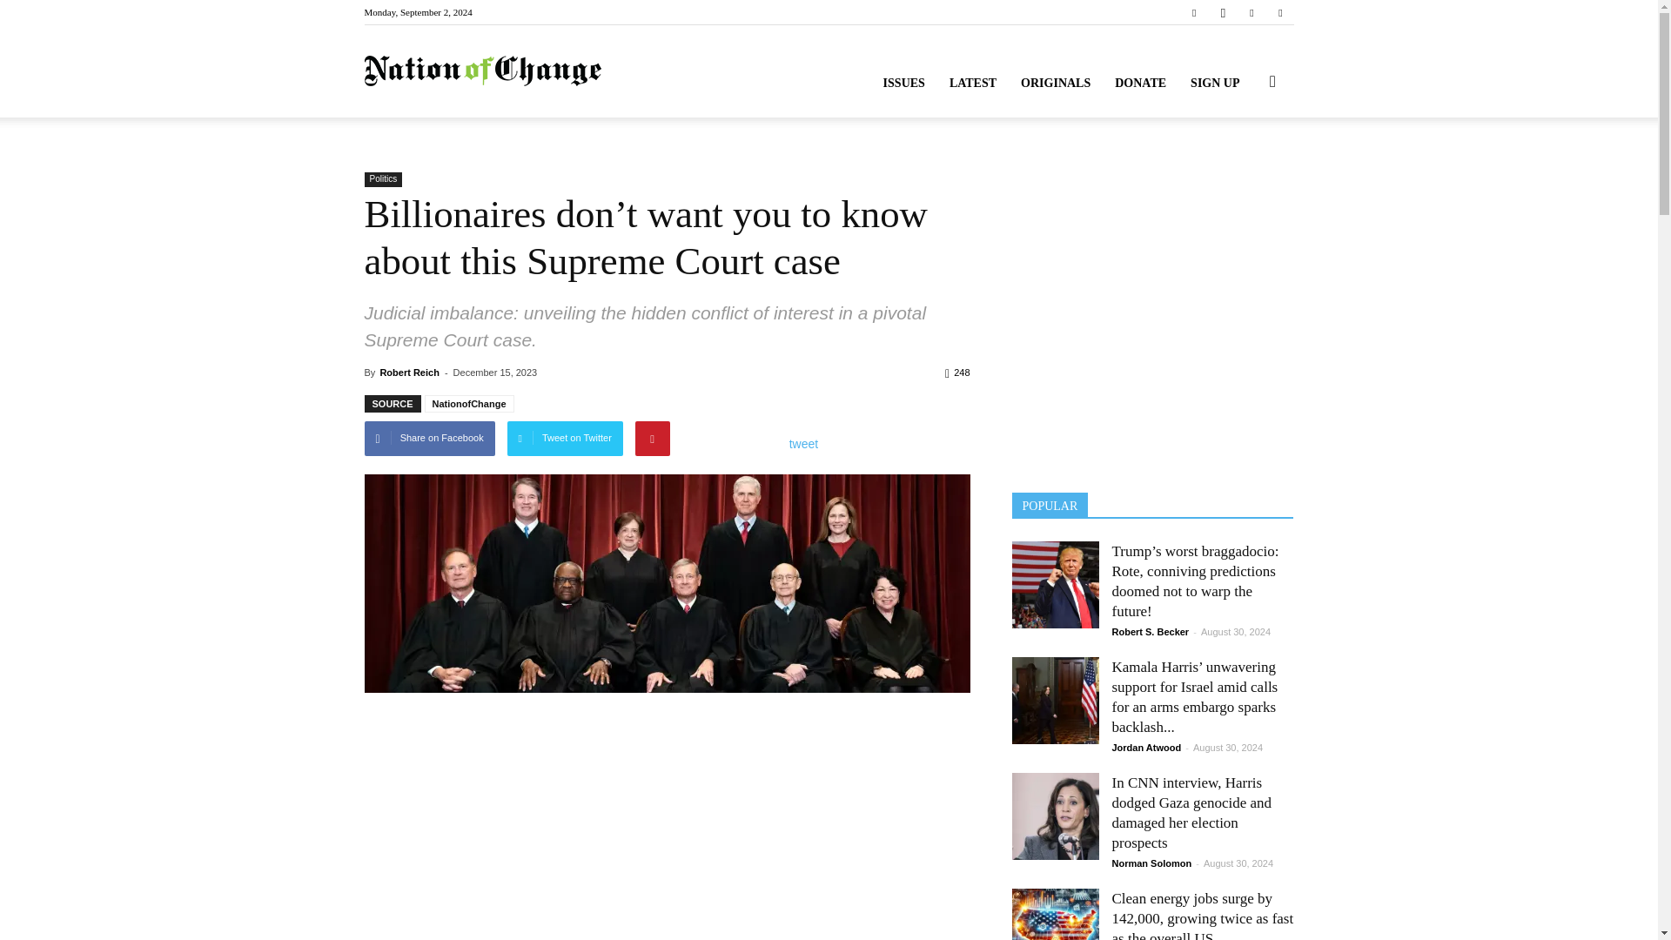 This screenshot has height=940, width=1671. Describe the element at coordinates (903, 84) in the screenshot. I see `ISSUES` at that location.